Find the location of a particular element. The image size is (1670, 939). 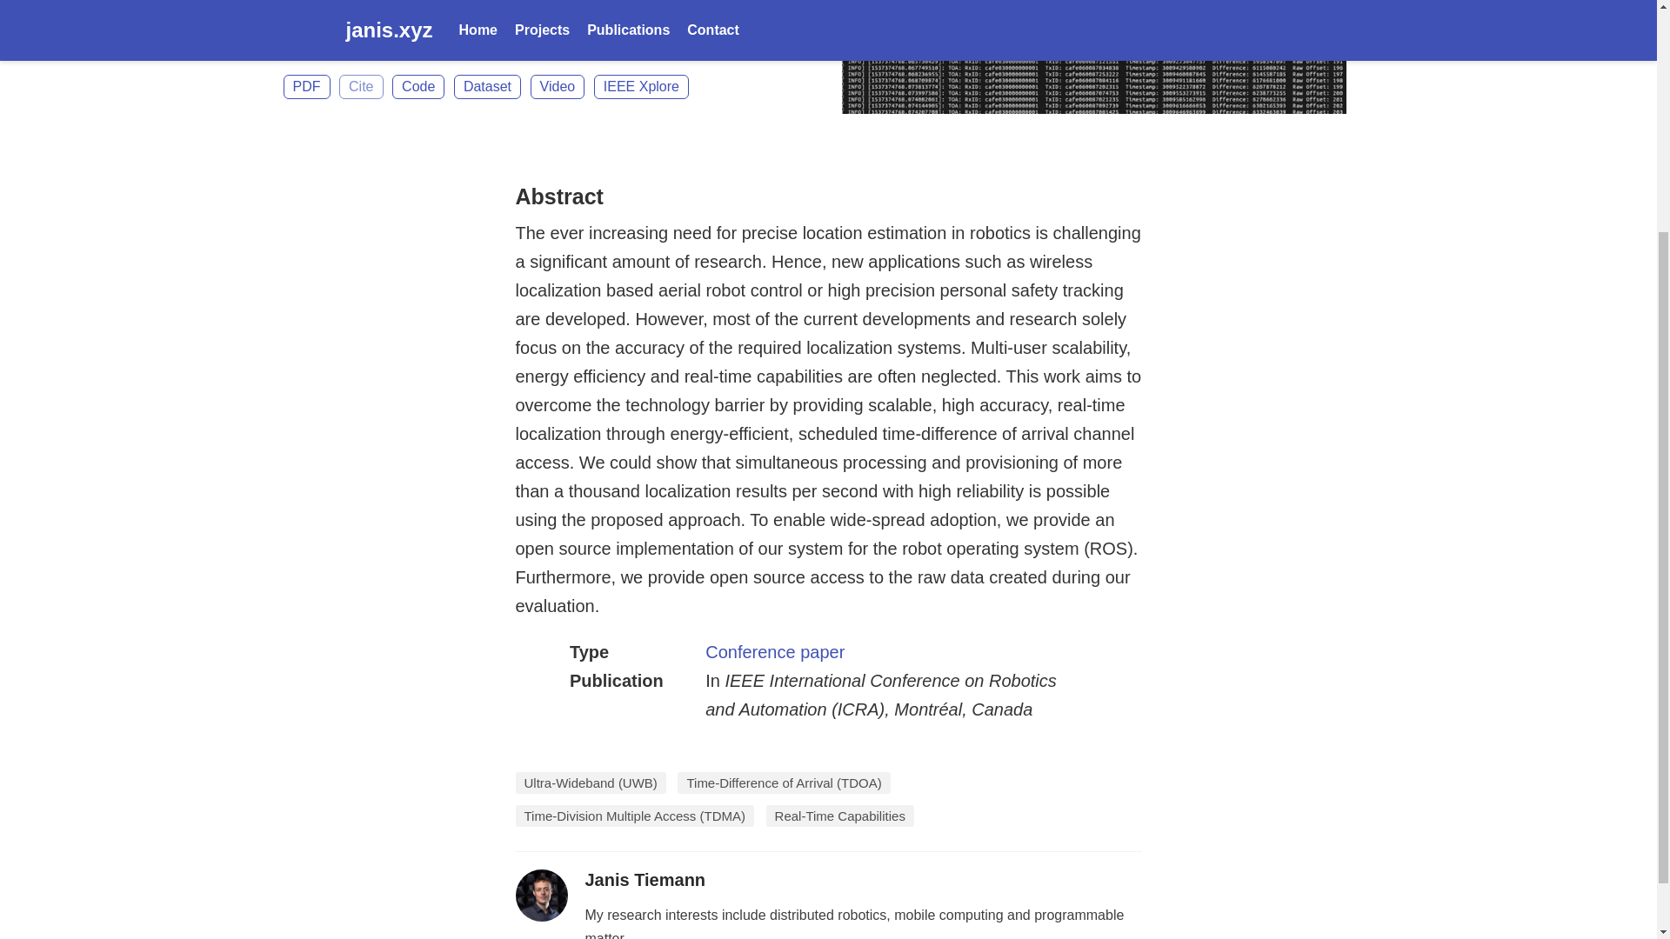

PDF is located at coordinates (307, 87).